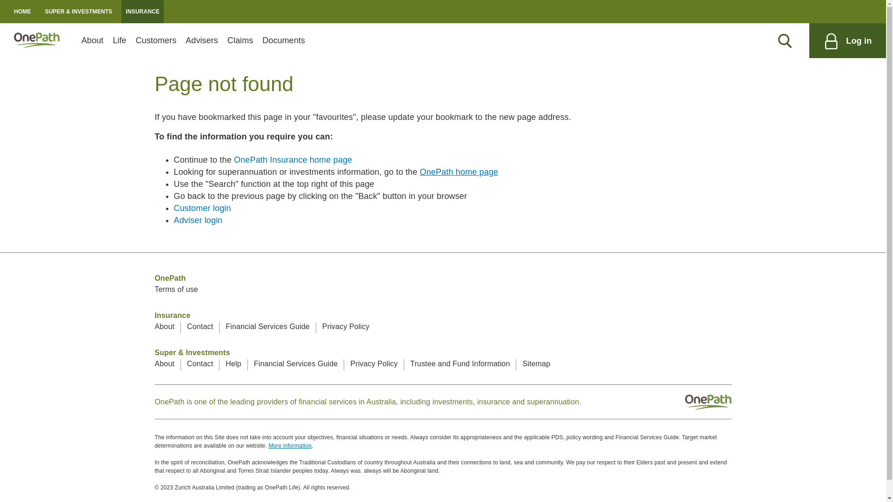 This screenshot has width=893, height=502. I want to click on Advisers, so click(202, 41).